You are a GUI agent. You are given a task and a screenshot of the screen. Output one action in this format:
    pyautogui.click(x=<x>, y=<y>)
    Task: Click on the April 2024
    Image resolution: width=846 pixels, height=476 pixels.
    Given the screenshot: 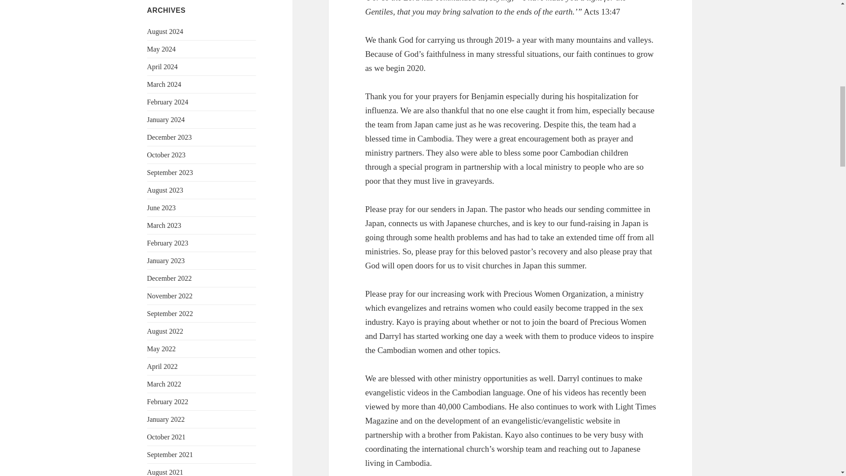 What is the action you would take?
    pyautogui.click(x=162, y=66)
    